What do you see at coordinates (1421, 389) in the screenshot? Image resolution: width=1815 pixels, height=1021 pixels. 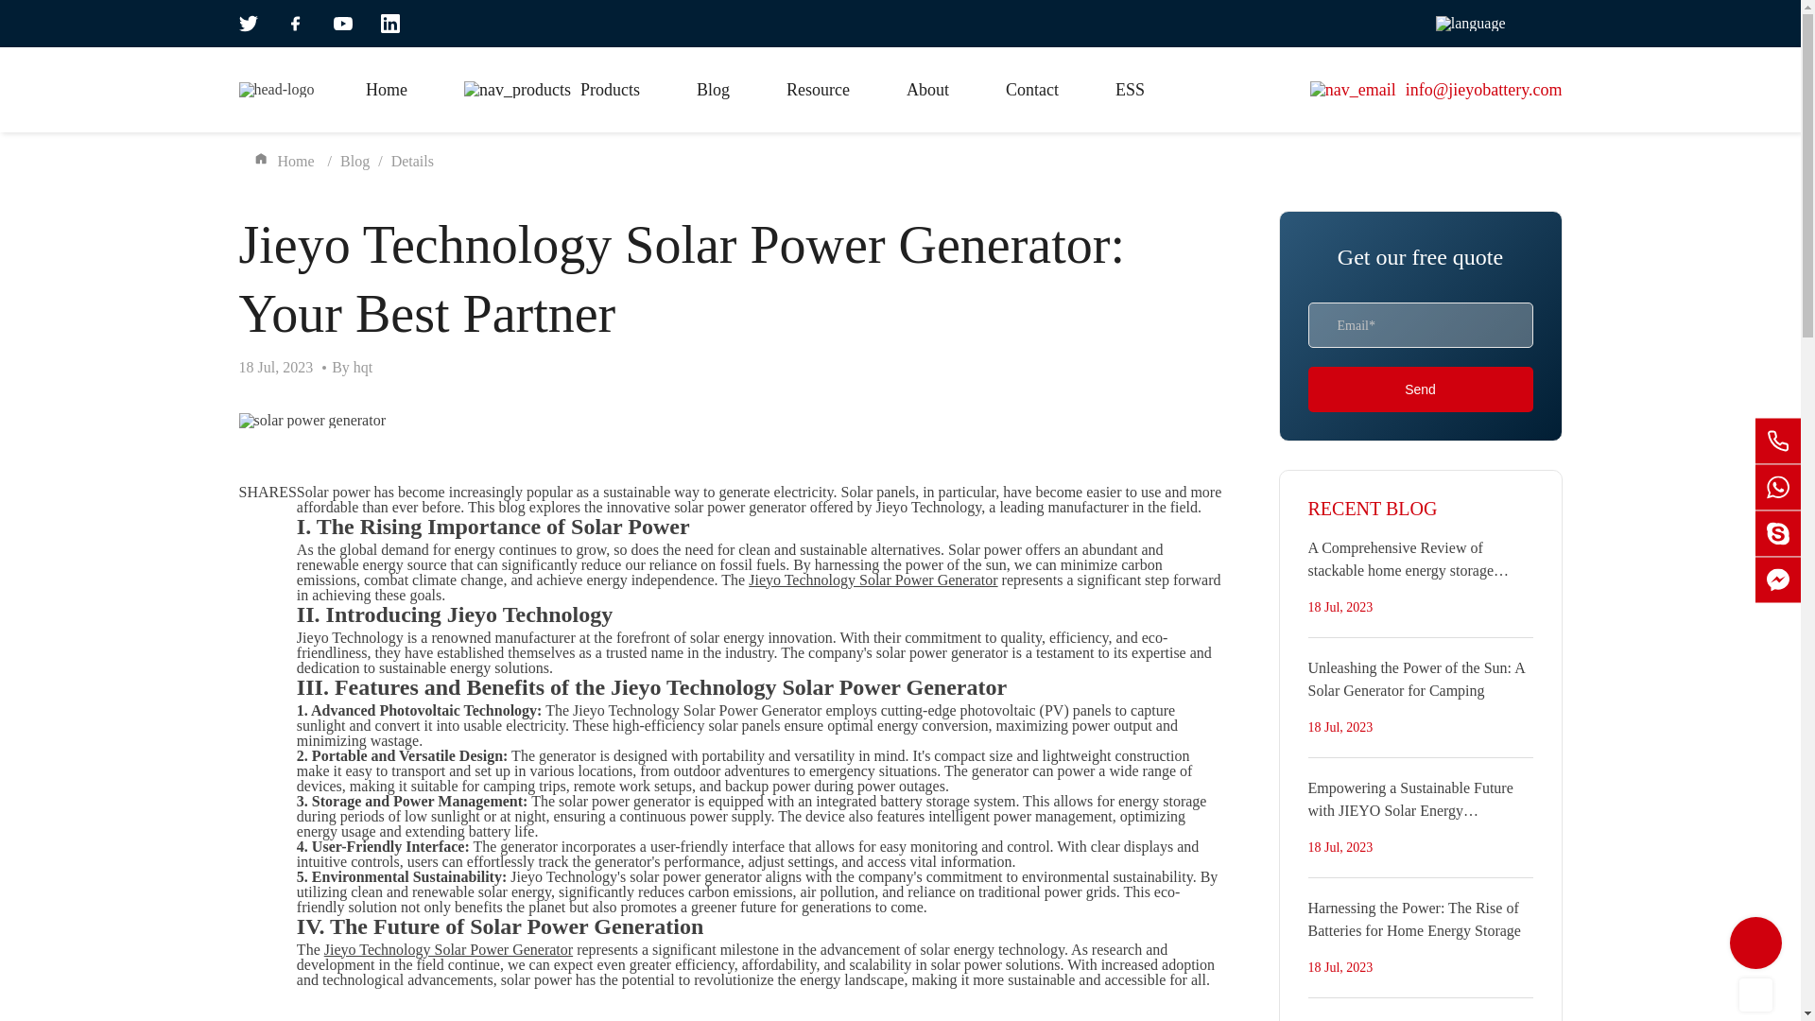 I see `Send` at bounding box center [1421, 389].